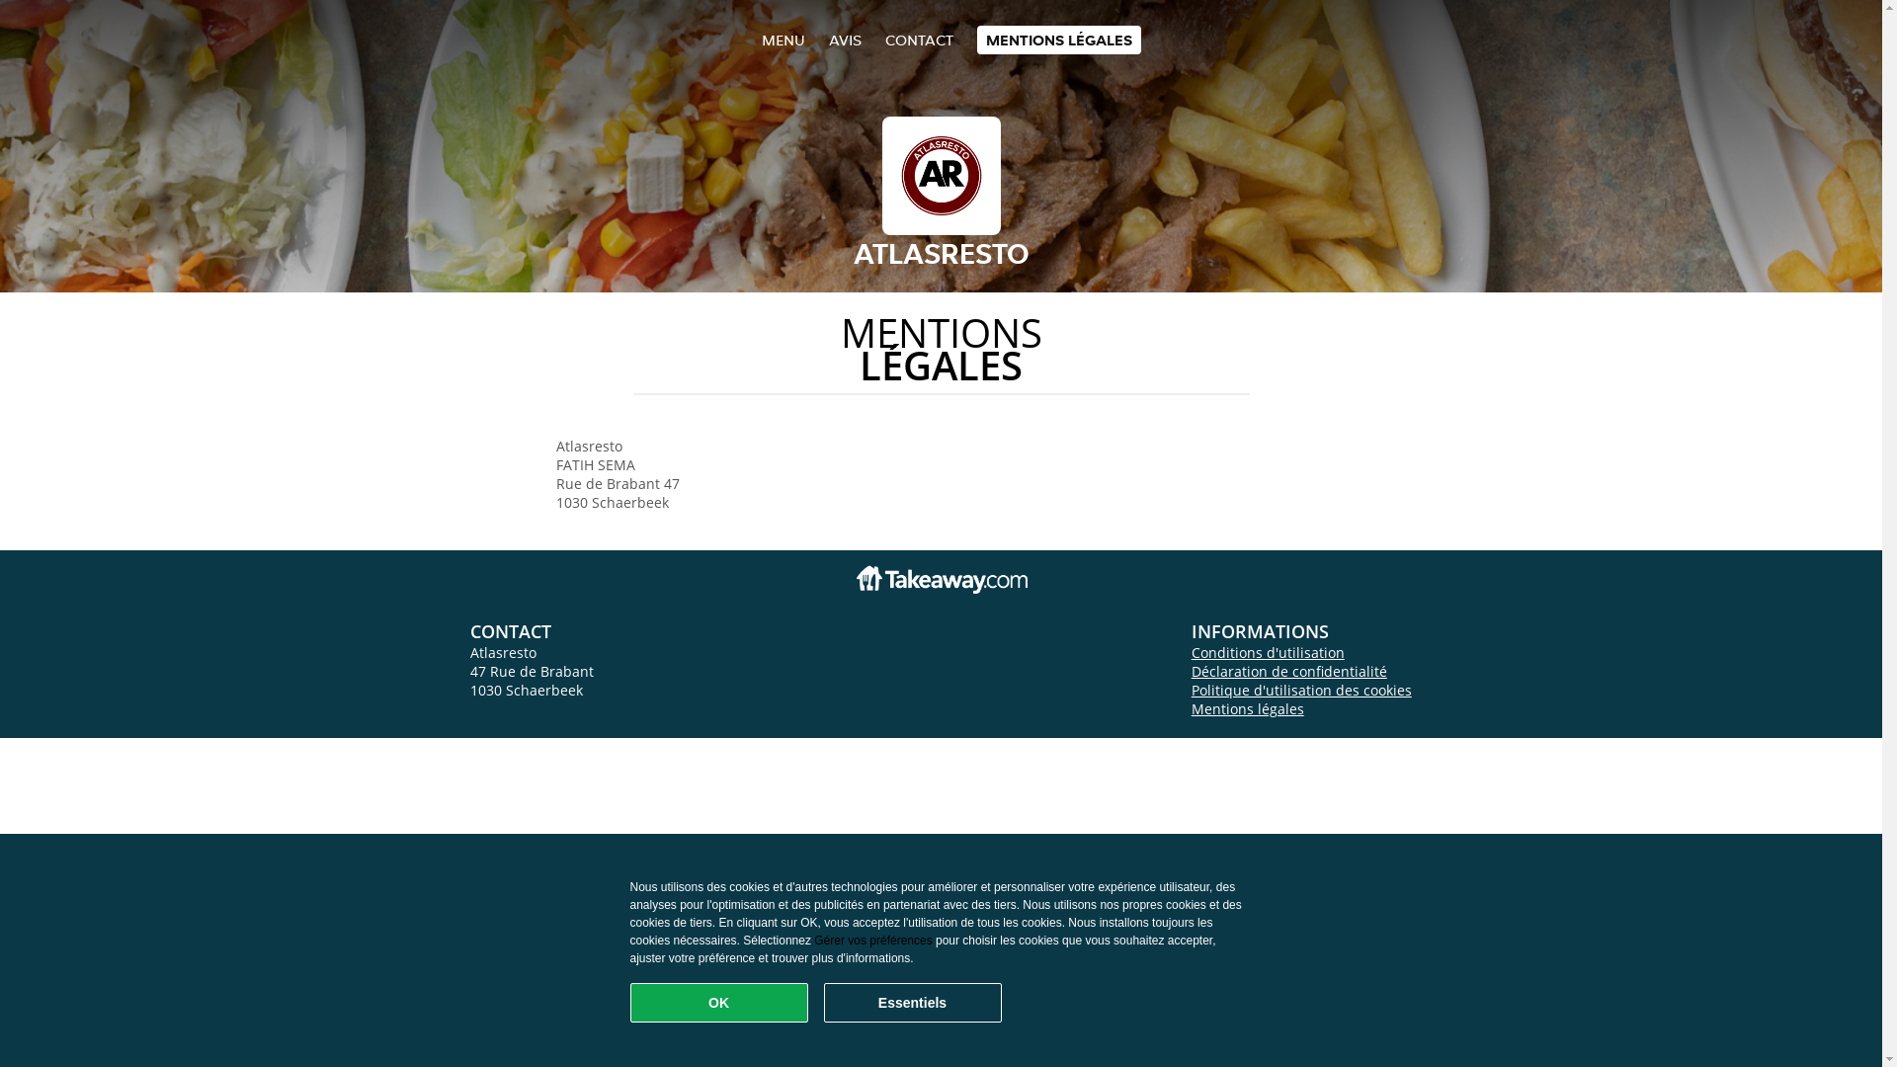 The height and width of the screenshot is (1067, 1897). What do you see at coordinates (1269, 652) in the screenshot?
I see `Conditions d'utilisation` at bounding box center [1269, 652].